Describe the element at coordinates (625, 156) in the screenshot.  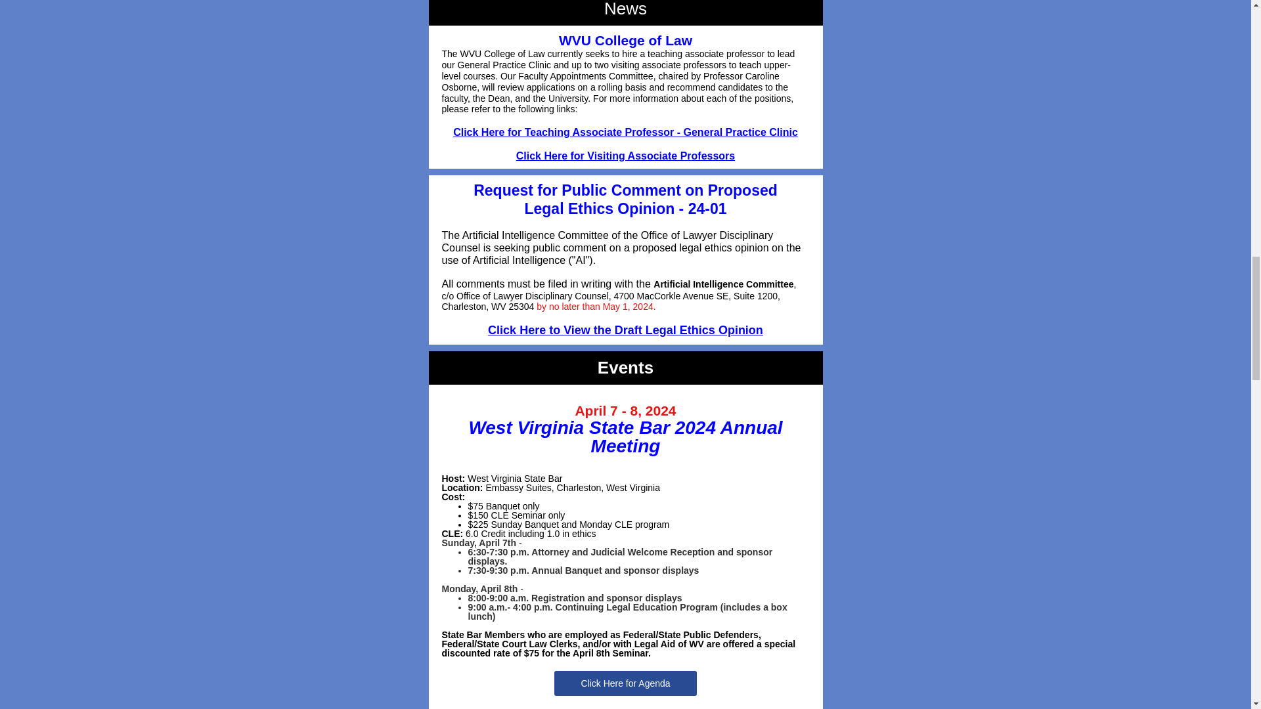
I see `Click Here for Visiting Associate Professors` at that location.